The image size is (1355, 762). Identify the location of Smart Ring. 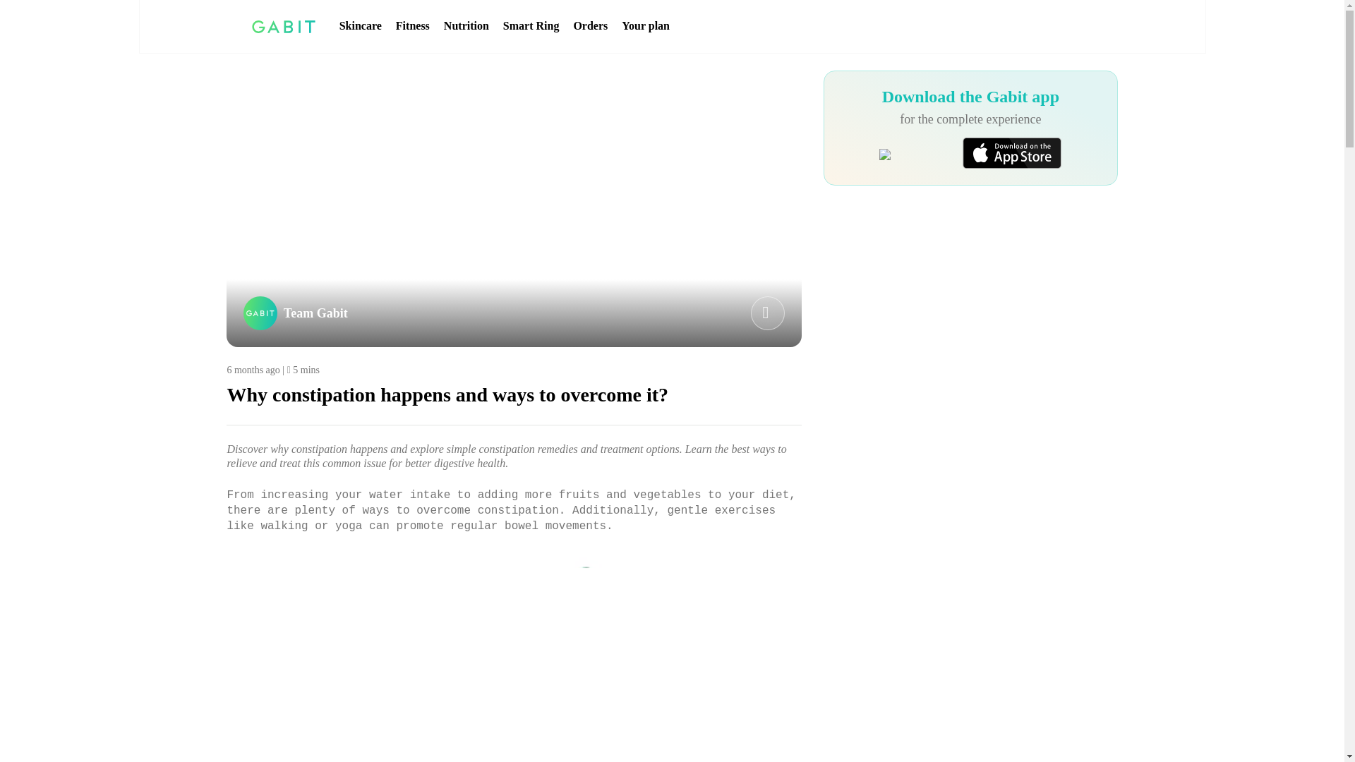
(531, 26).